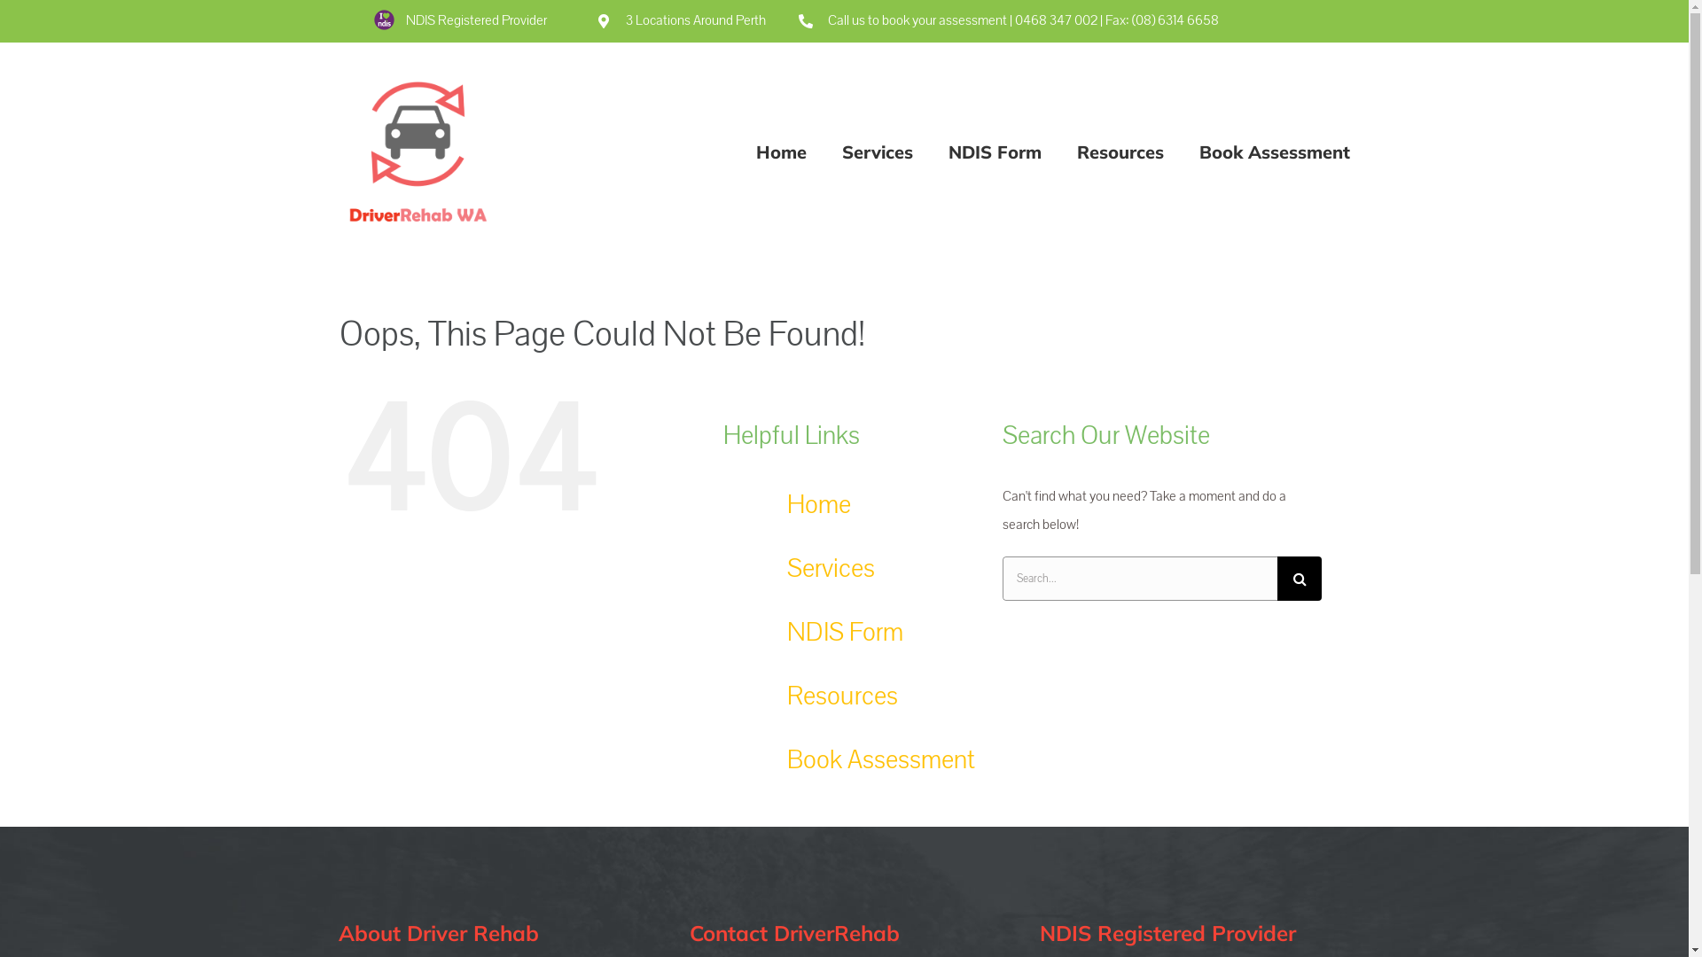 The image size is (1702, 957). What do you see at coordinates (819, 505) in the screenshot?
I see `Home` at bounding box center [819, 505].